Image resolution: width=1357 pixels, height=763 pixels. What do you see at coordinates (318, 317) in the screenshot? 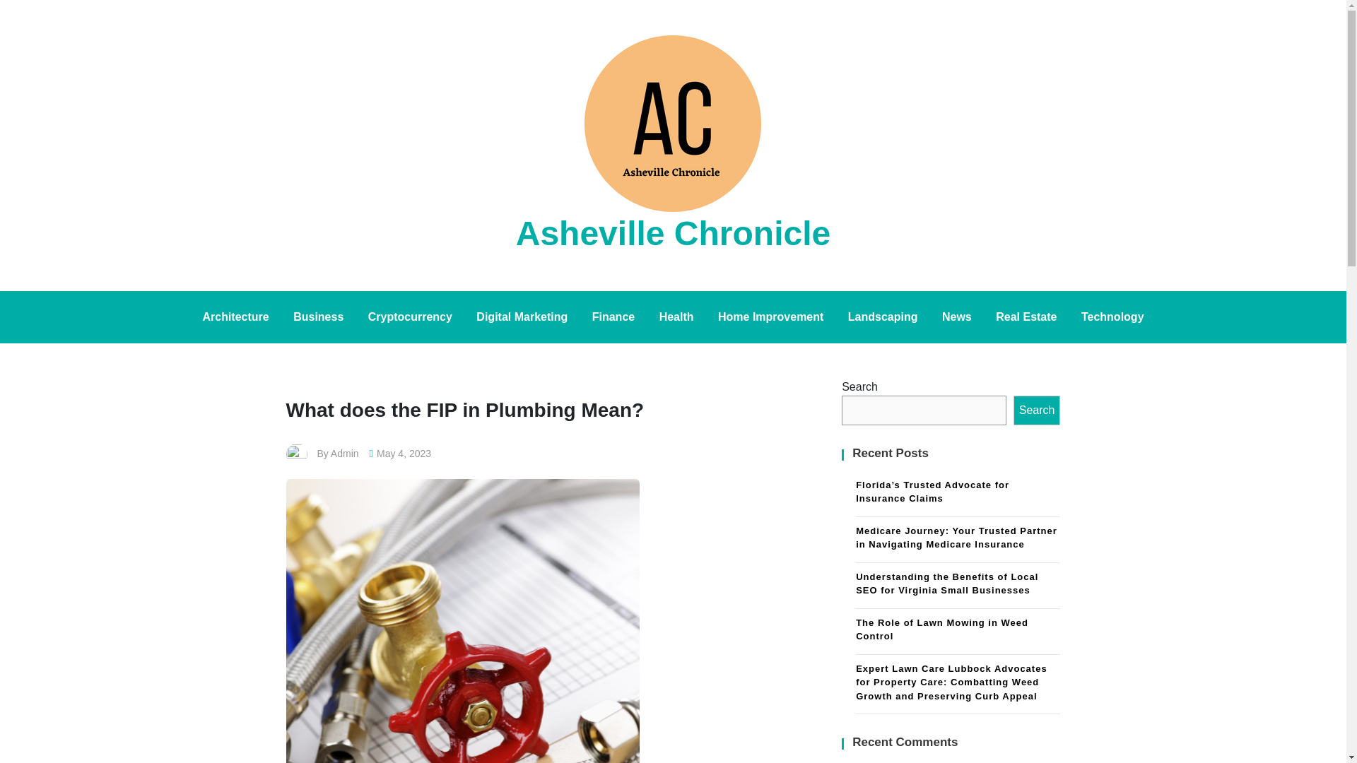
I see `Business` at bounding box center [318, 317].